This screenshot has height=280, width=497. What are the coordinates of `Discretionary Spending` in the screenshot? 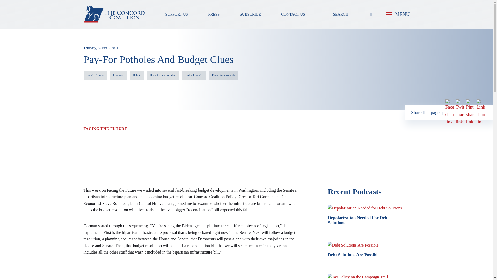 It's located at (163, 75).